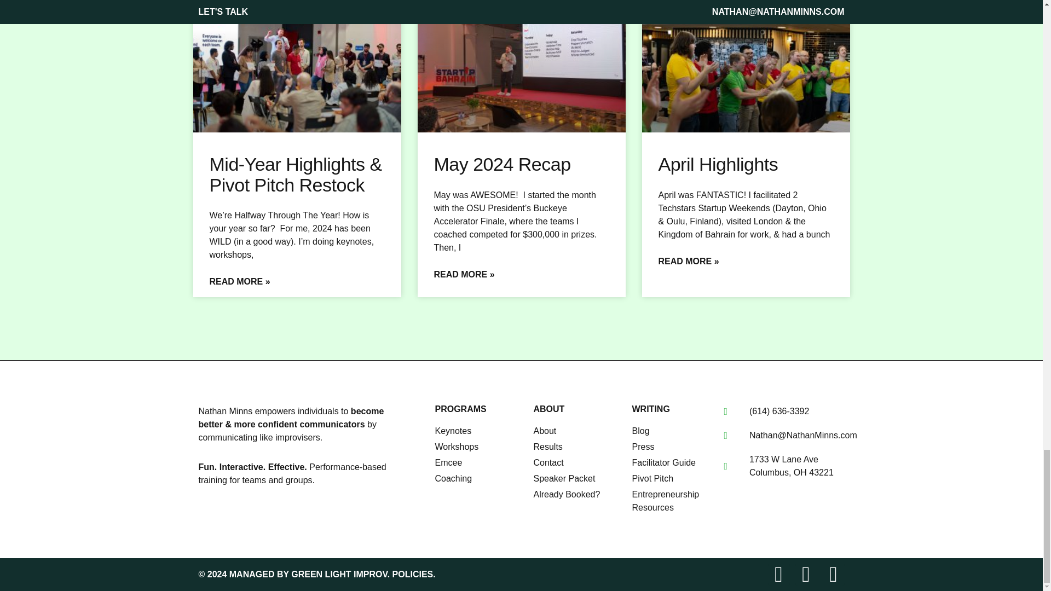  What do you see at coordinates (577, 447) in the screenshot?
I see `Results` at bounding box center [577, 447].